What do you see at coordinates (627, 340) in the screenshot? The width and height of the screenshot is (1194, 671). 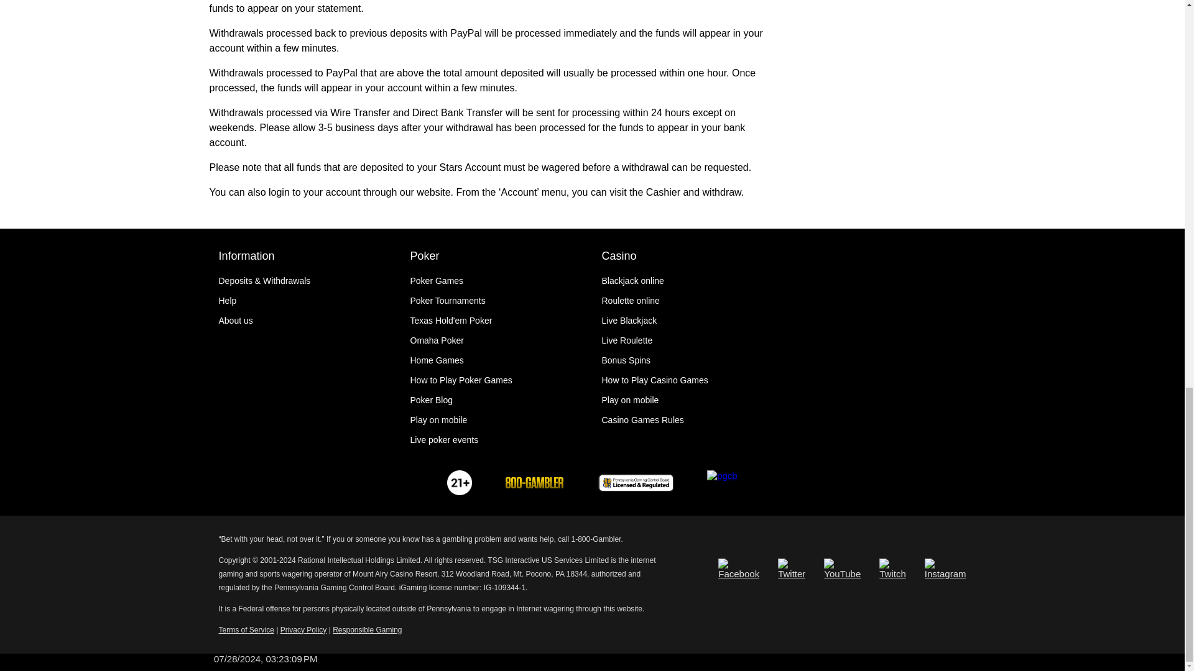 I see `Live Roulette` at bounding box center [627, 340].